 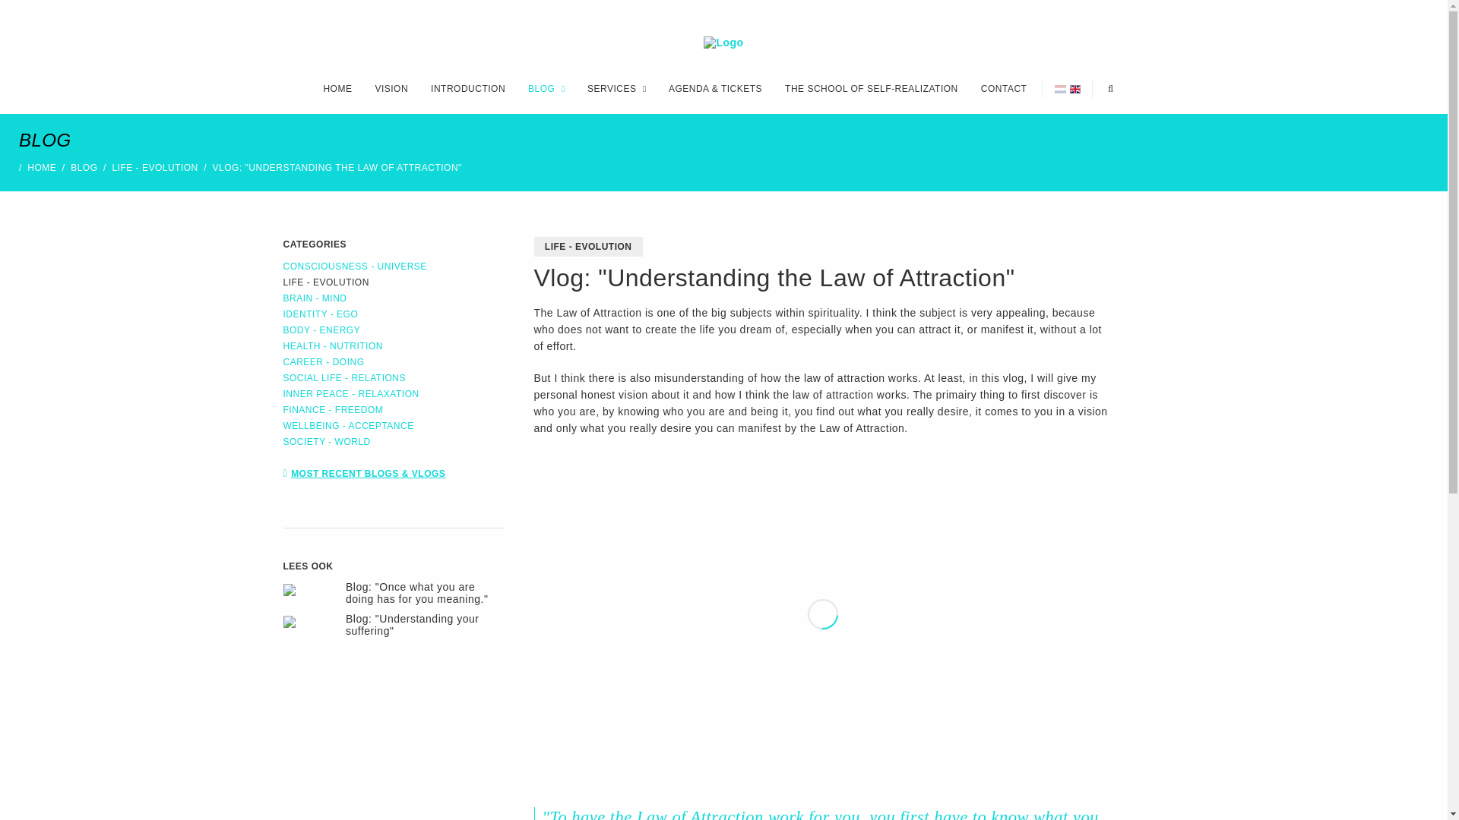 I want to click on BLOG, so click(x=541, y=88).